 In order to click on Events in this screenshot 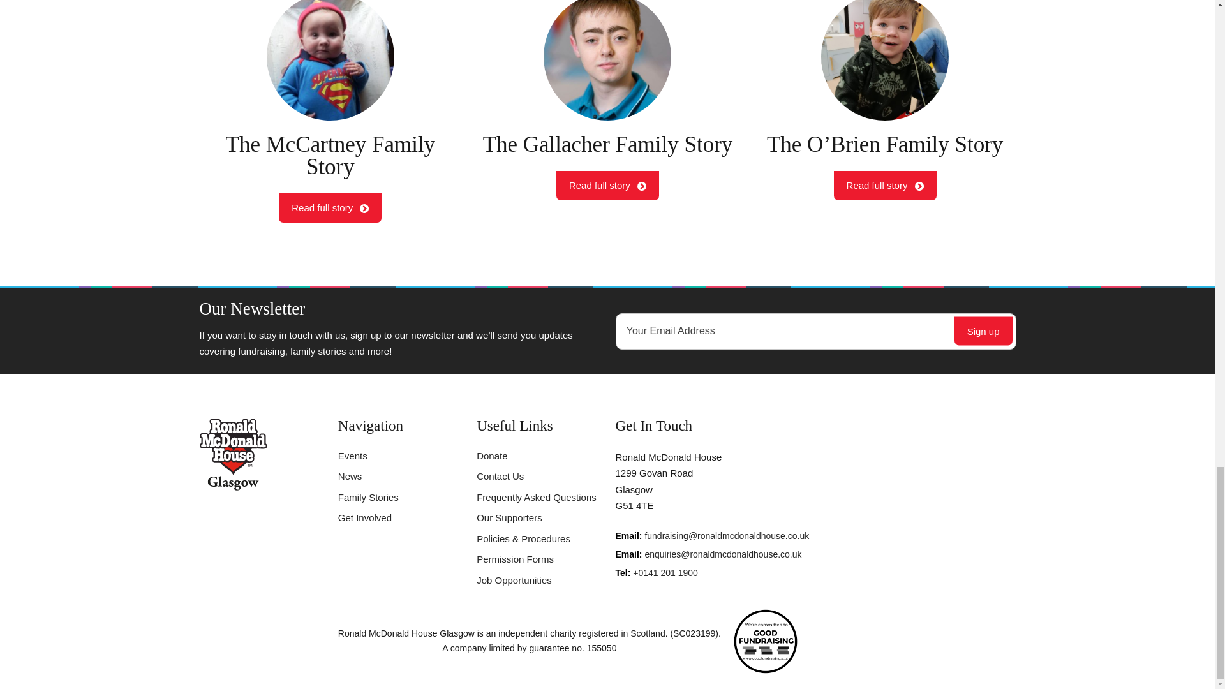, I will do `click(352, 456)`.